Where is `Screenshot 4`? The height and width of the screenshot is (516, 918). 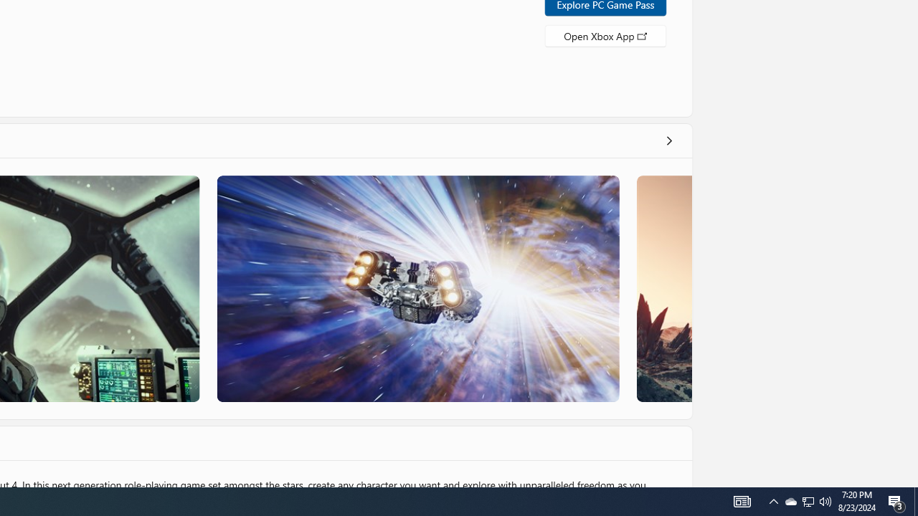
Screenshot 4 is located at coordinates (663, 288).